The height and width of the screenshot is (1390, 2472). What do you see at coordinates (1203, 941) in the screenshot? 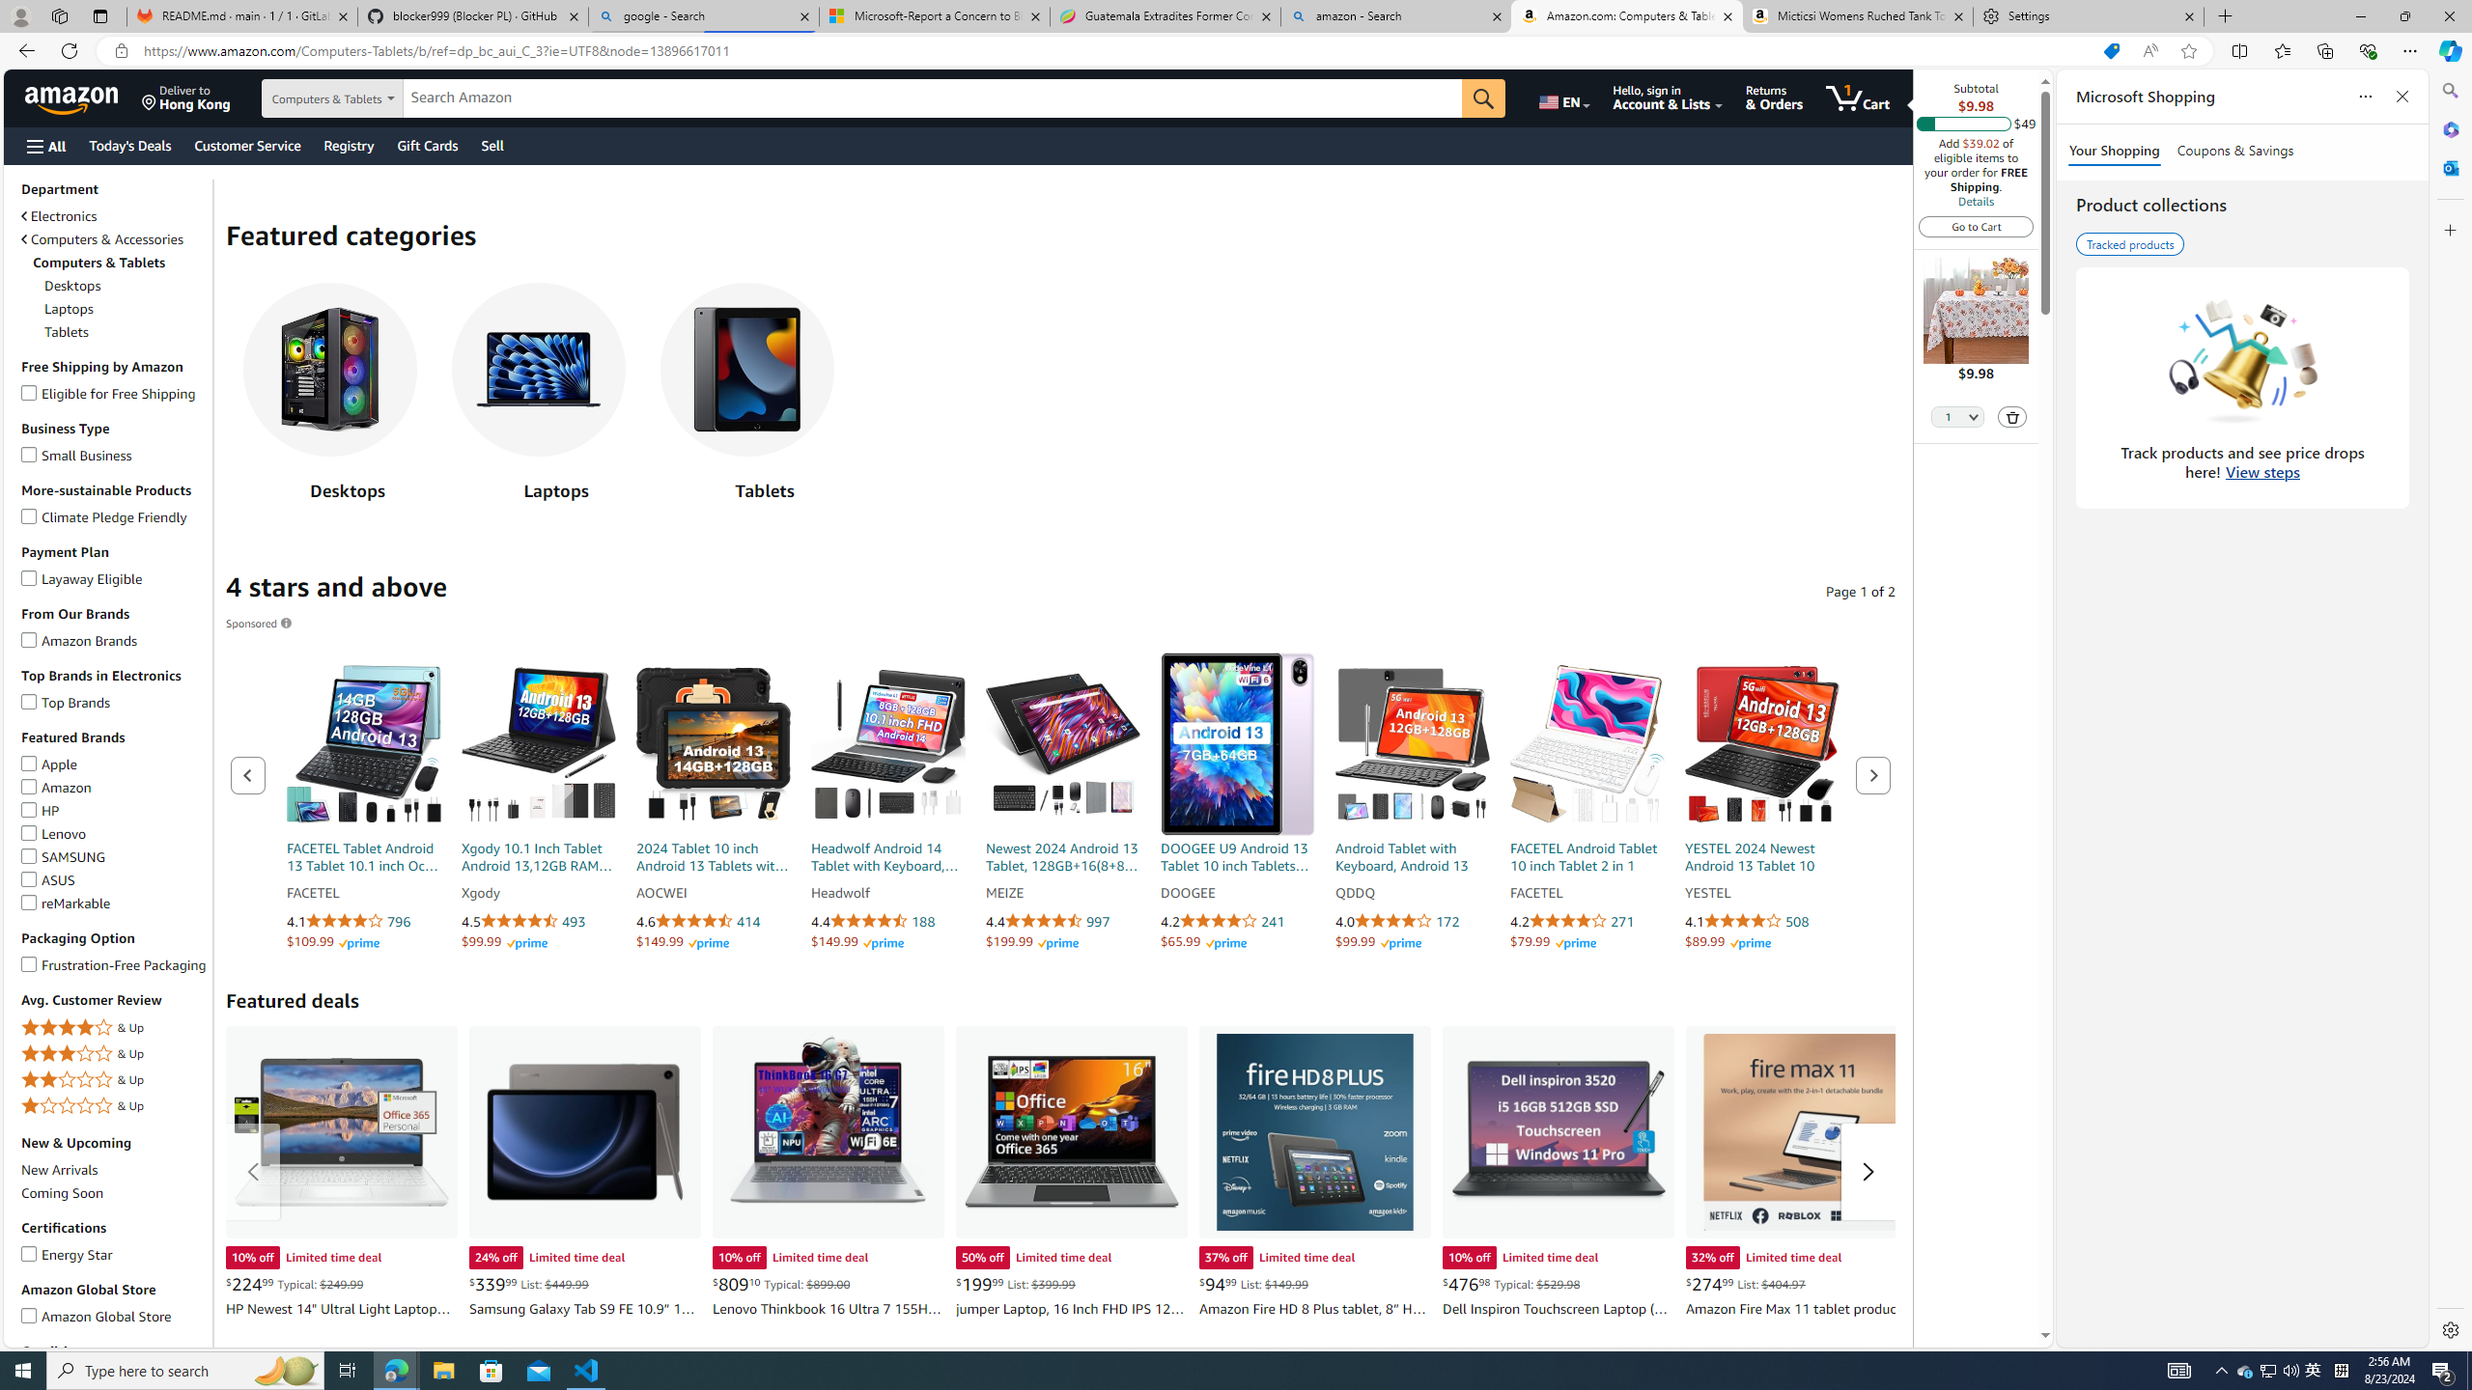
I see `$65.99 Amazon Prime` at bounding box center [1203, 941].